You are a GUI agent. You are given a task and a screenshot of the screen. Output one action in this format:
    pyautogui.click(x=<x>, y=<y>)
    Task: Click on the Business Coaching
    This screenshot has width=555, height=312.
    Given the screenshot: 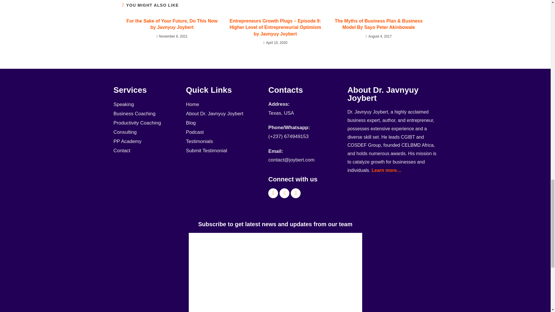 What is the action you would take?
    pyautogui.click(x=146, y=114)
    